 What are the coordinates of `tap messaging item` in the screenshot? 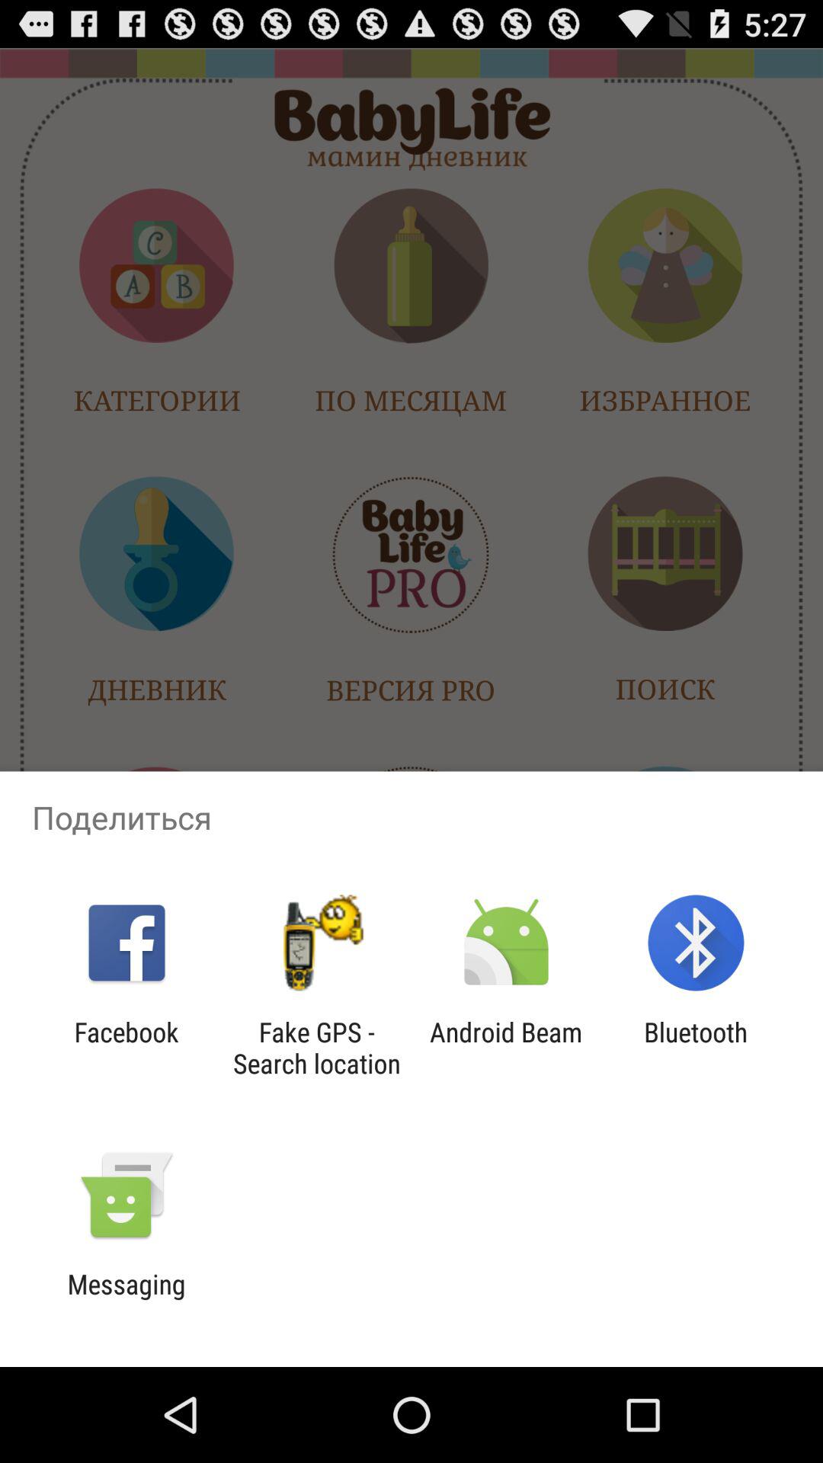 It's located at (126, 1300).